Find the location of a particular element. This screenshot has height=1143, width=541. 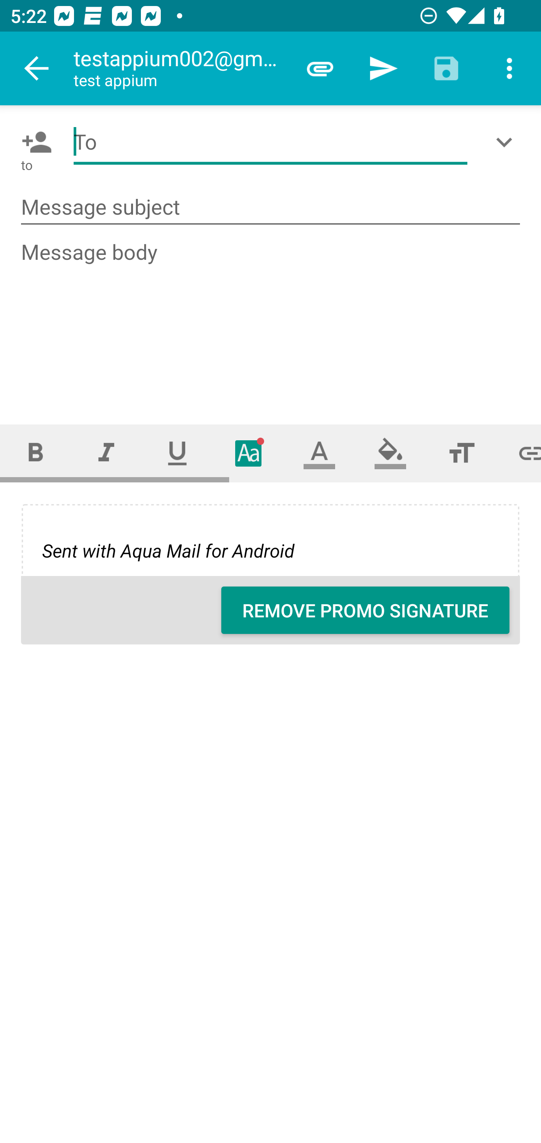

More options is located at coordinates (509, 68).